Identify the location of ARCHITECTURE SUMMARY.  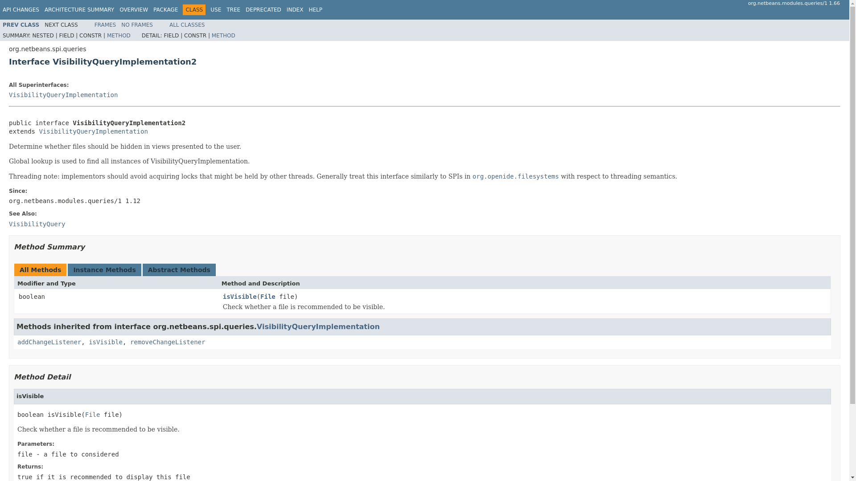
(79, 10).